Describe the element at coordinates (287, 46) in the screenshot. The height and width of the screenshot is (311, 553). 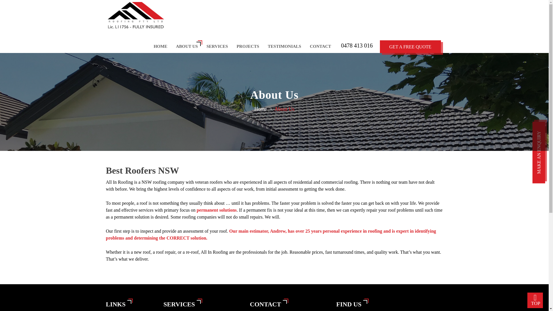
I see `TESTIMONIALS` at that location.